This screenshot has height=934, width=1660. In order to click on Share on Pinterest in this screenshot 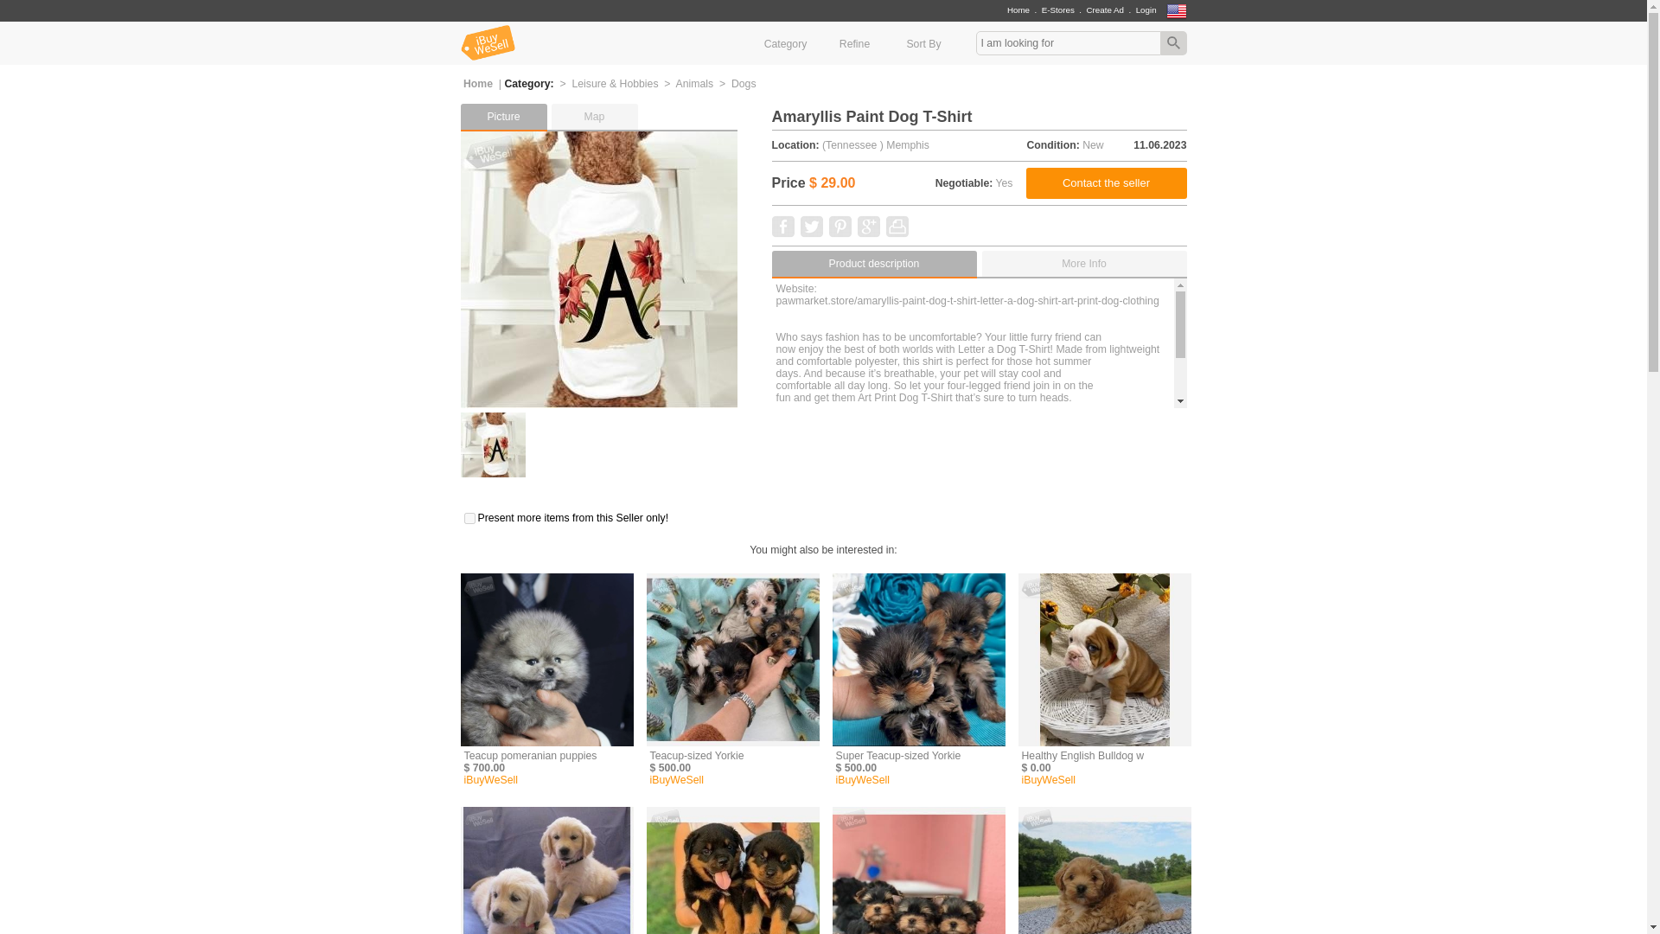, I will do `click(839, 227)`.